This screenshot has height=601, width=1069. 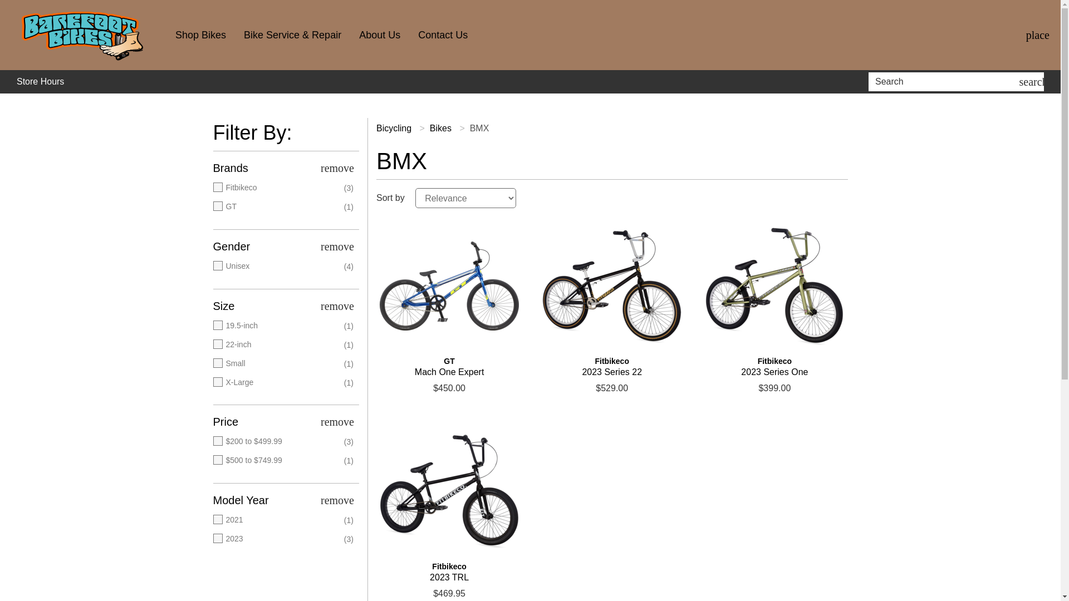 I want to click on Gender, so click(x=284, y=247).